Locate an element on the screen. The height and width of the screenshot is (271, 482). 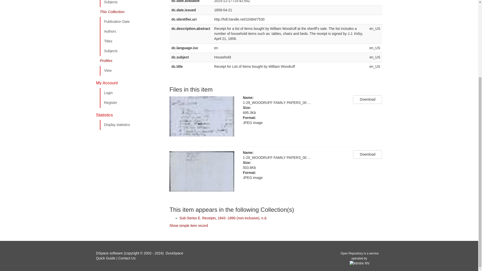
Profiles is located at coordinates (131, 61).